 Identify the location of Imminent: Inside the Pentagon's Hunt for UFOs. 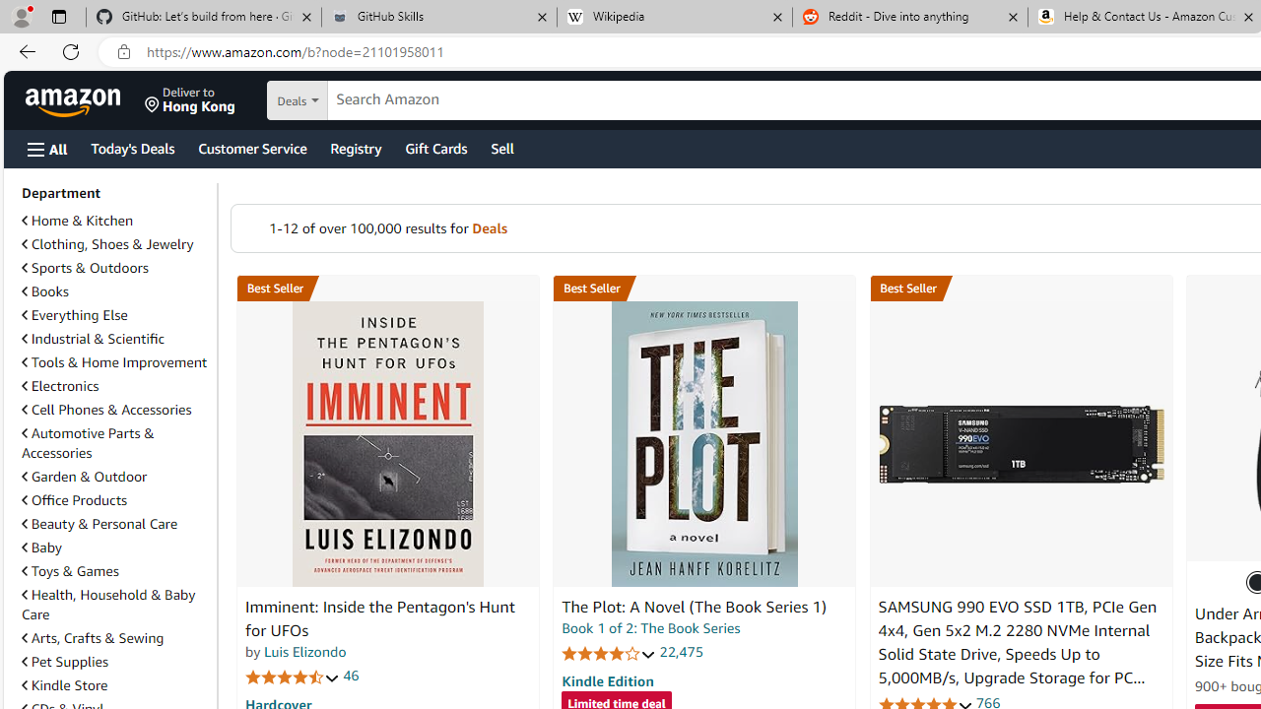
(388, 444).